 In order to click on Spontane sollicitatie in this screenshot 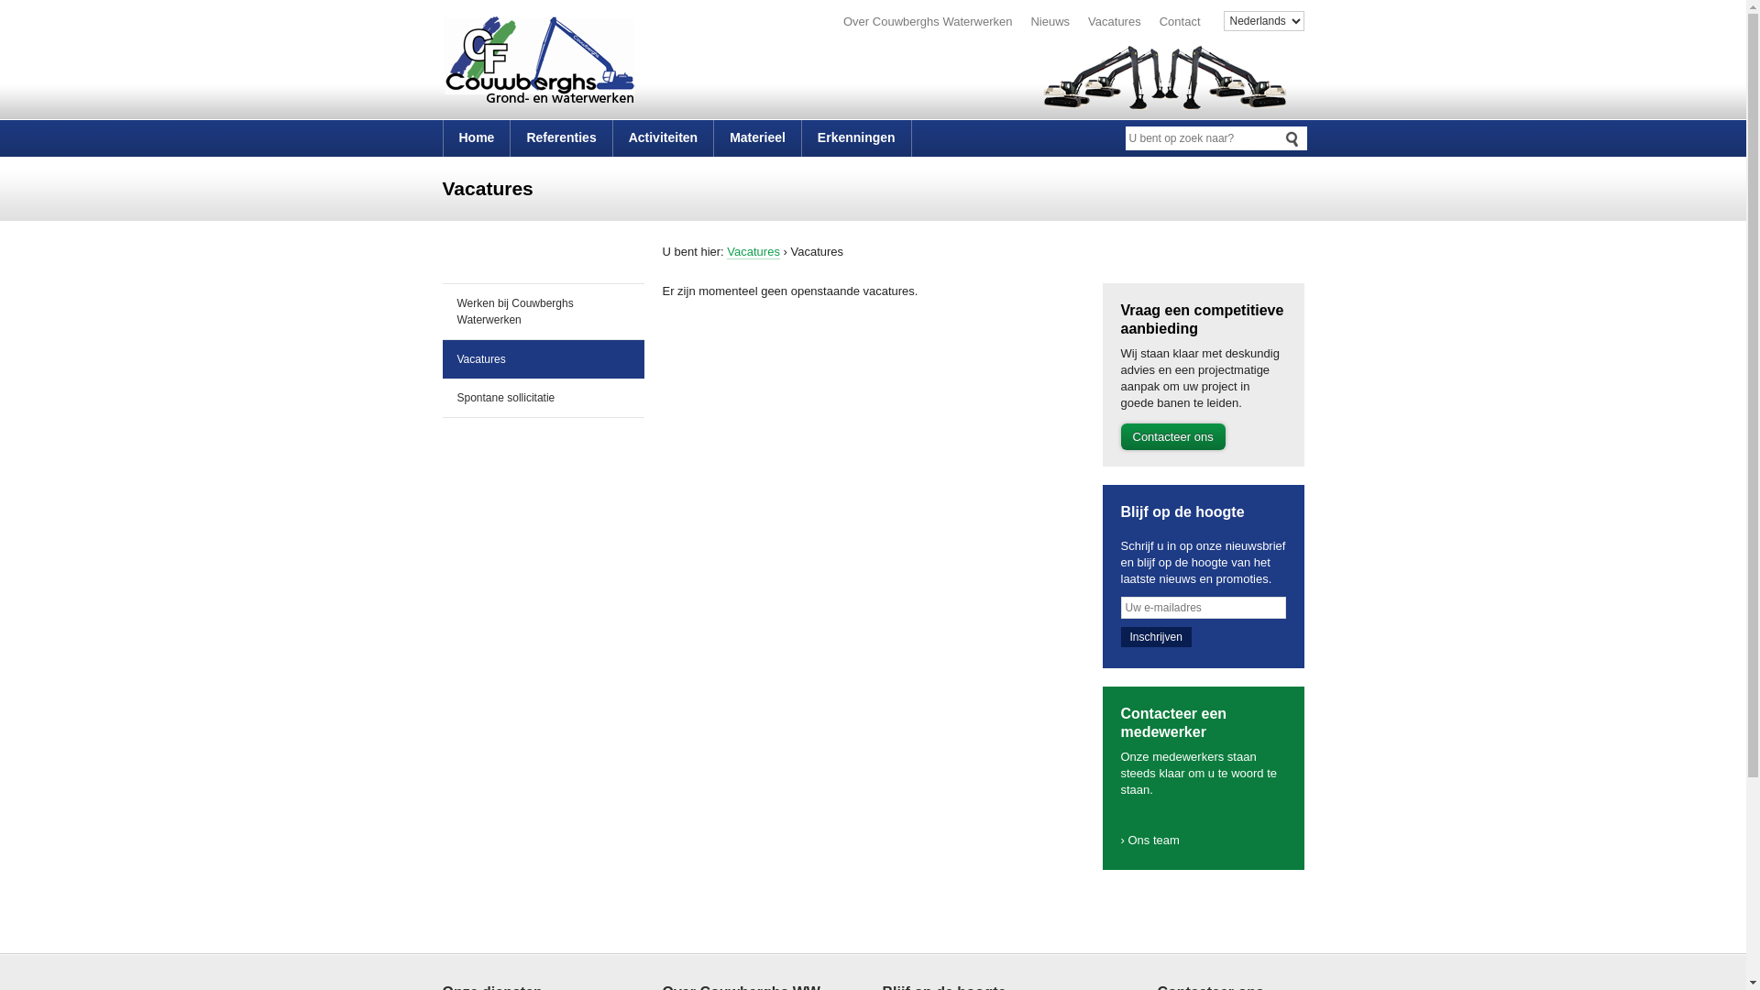, I will do `click(543, 398)`.